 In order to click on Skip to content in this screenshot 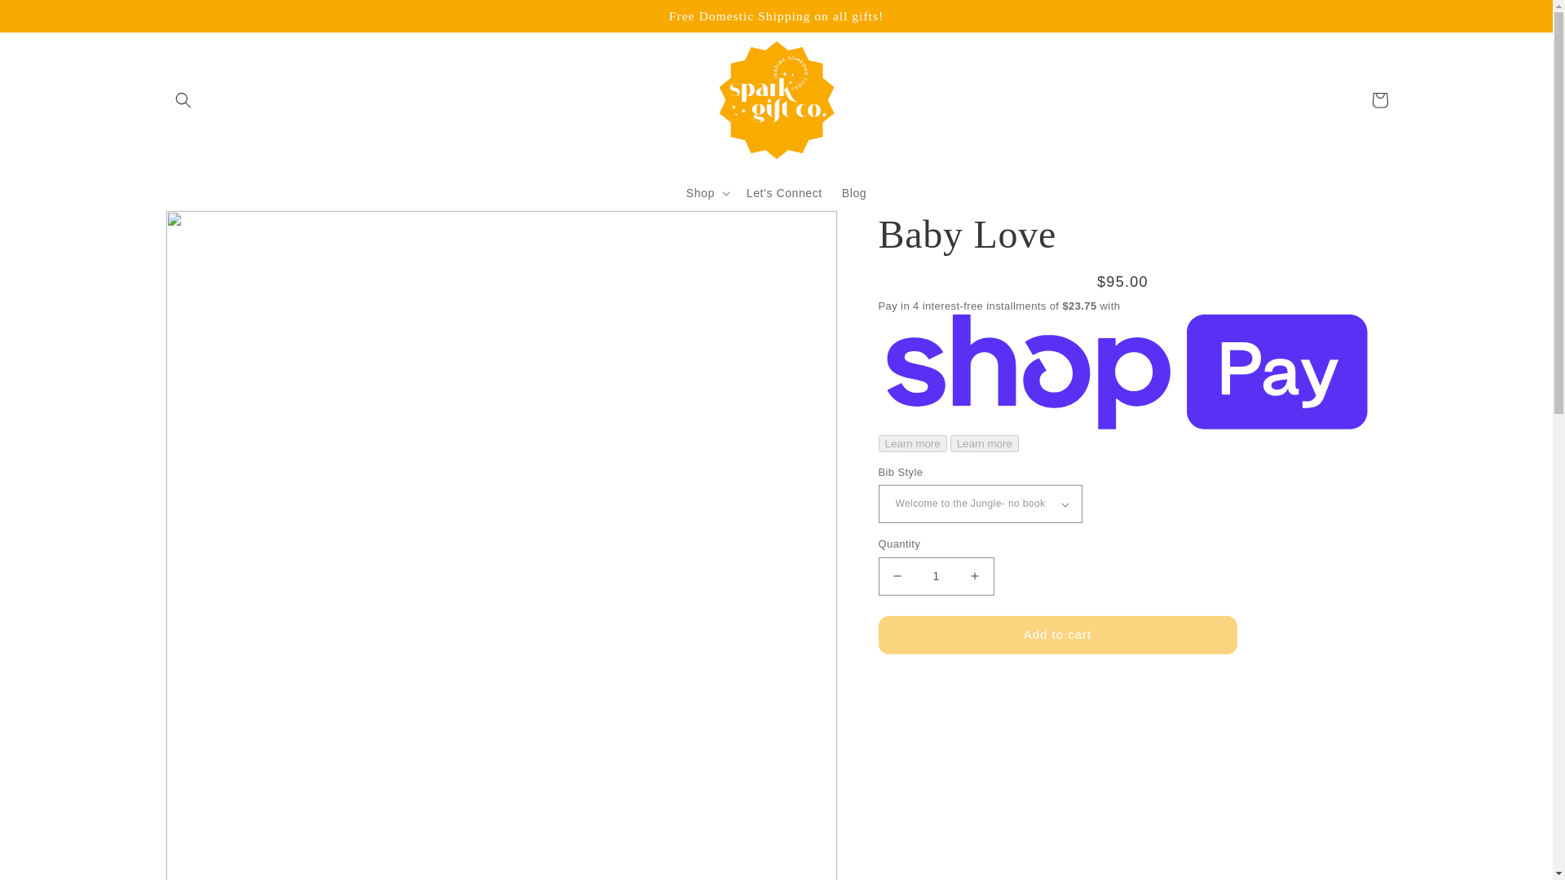, I will do `click(49, 19)`.